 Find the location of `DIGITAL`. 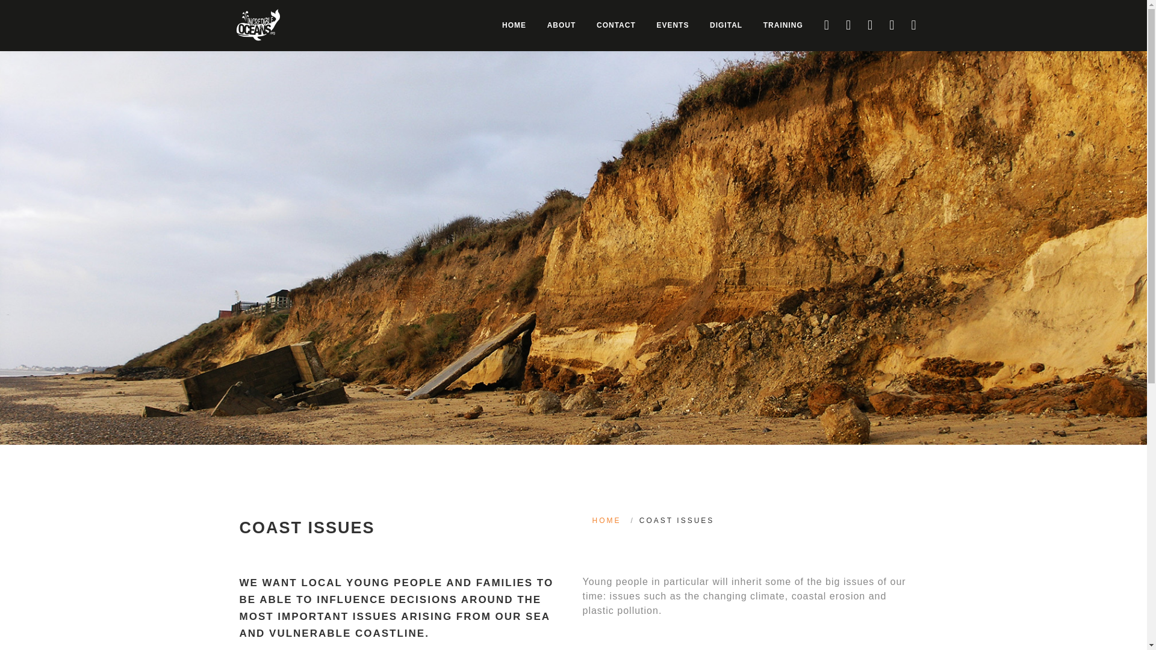

DIGITAL is located at coordinates (726, 25).